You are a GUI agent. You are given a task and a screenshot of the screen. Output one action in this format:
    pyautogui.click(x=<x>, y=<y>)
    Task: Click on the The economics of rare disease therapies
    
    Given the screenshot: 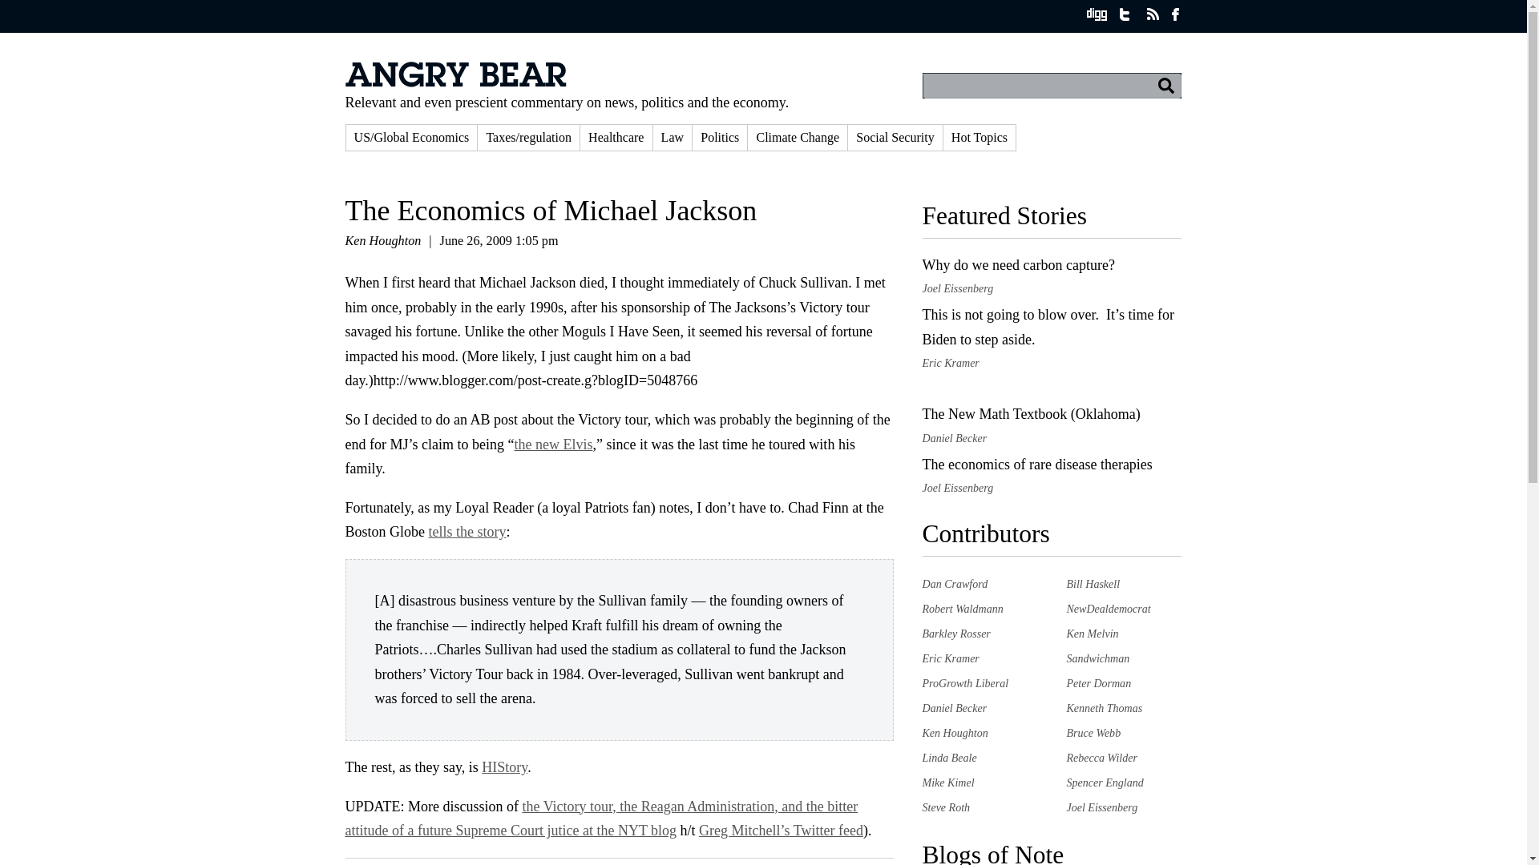 What is the action you would take?
    pyautogui.click(x=1036, y=465)
    